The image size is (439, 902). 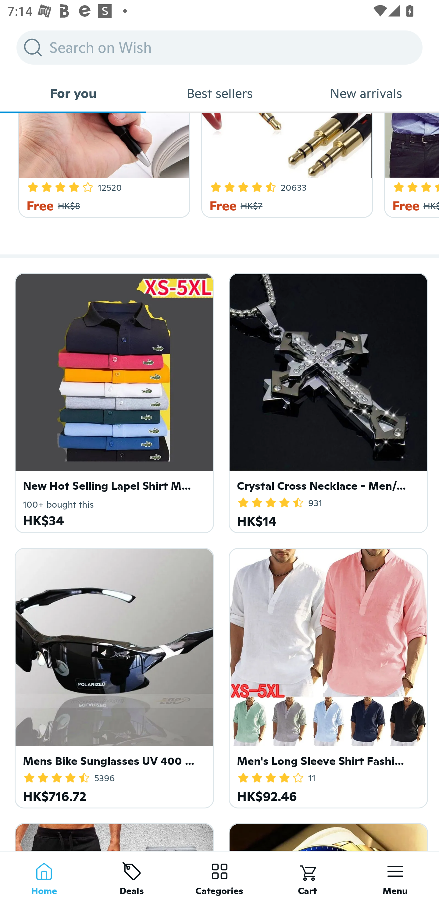 What do you see at coordinates (395, 876) in the screenshot?
I see `Menu` at bounding box center [395, 876].